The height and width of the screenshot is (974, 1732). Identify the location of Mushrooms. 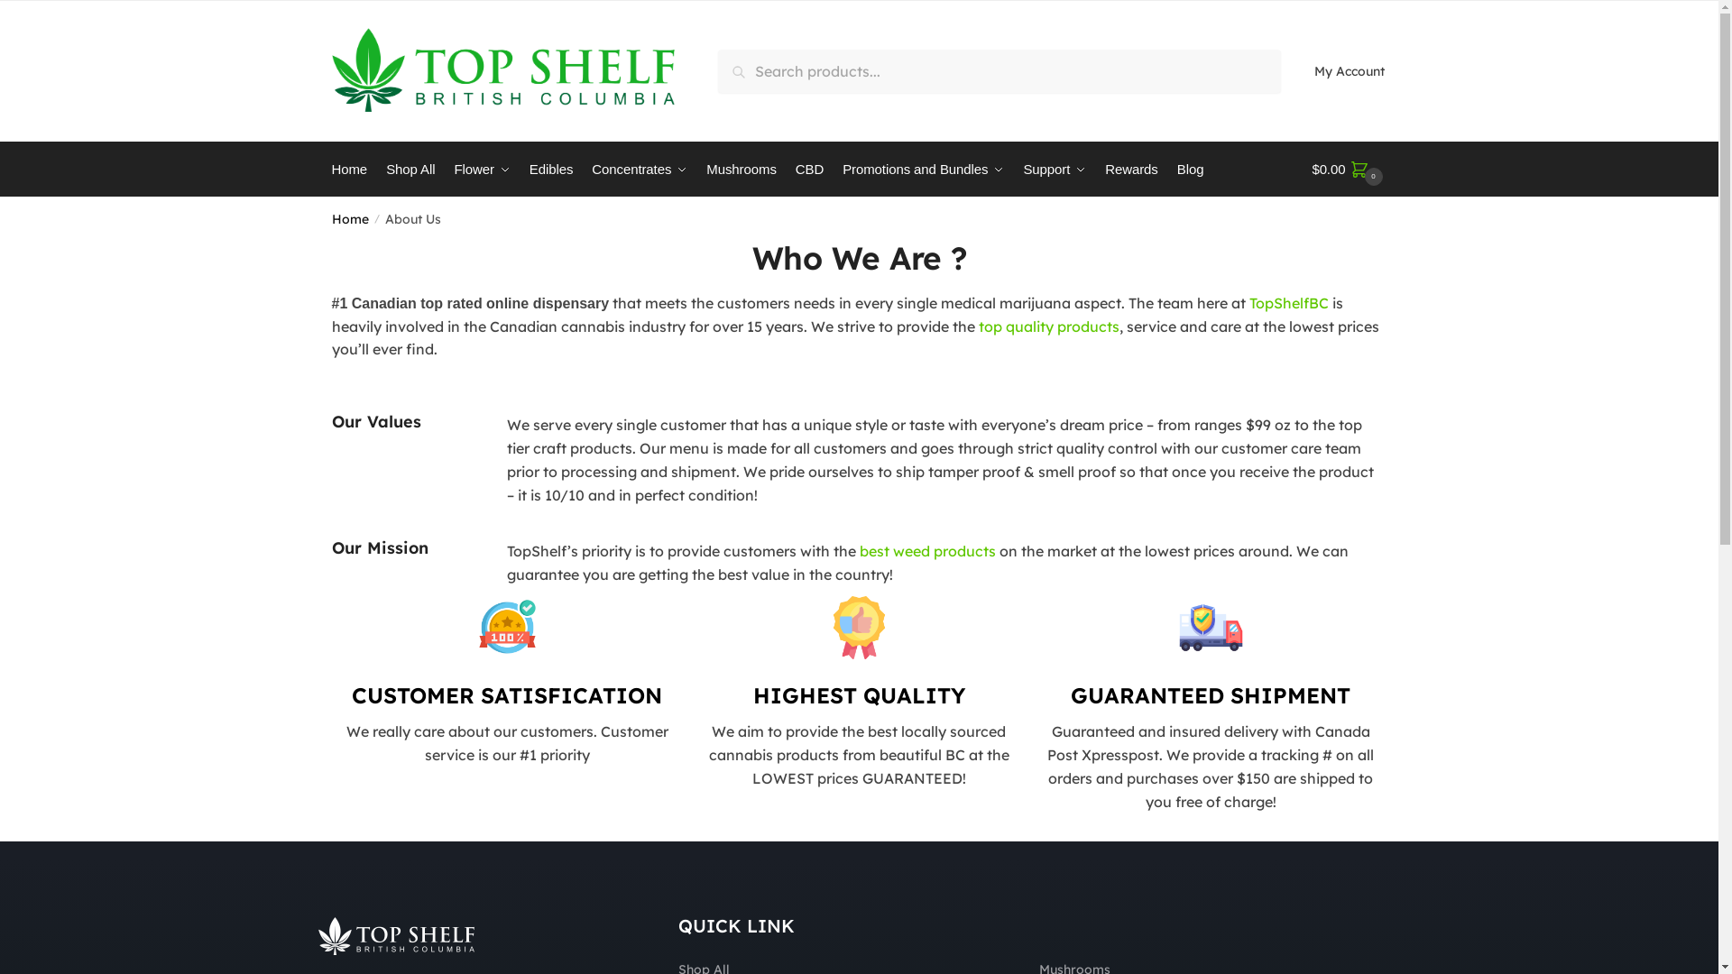
(742, 170).